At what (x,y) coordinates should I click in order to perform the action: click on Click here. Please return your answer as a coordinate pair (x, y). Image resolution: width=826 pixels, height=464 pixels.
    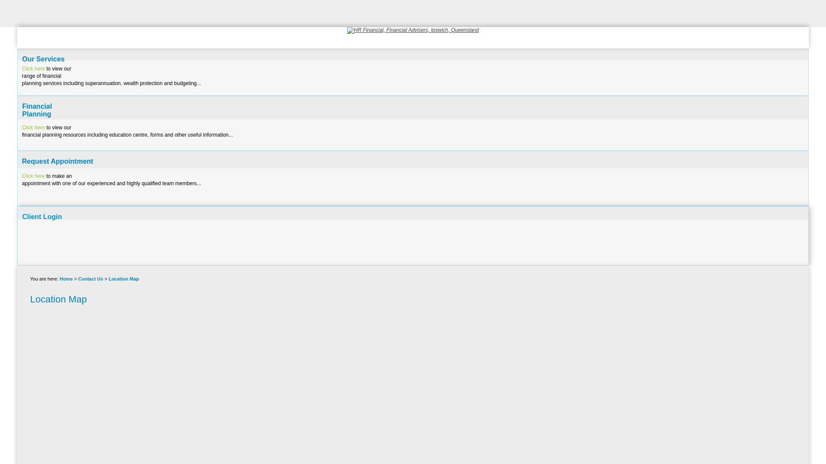
    Looking at the image, I should click on (34, 128).